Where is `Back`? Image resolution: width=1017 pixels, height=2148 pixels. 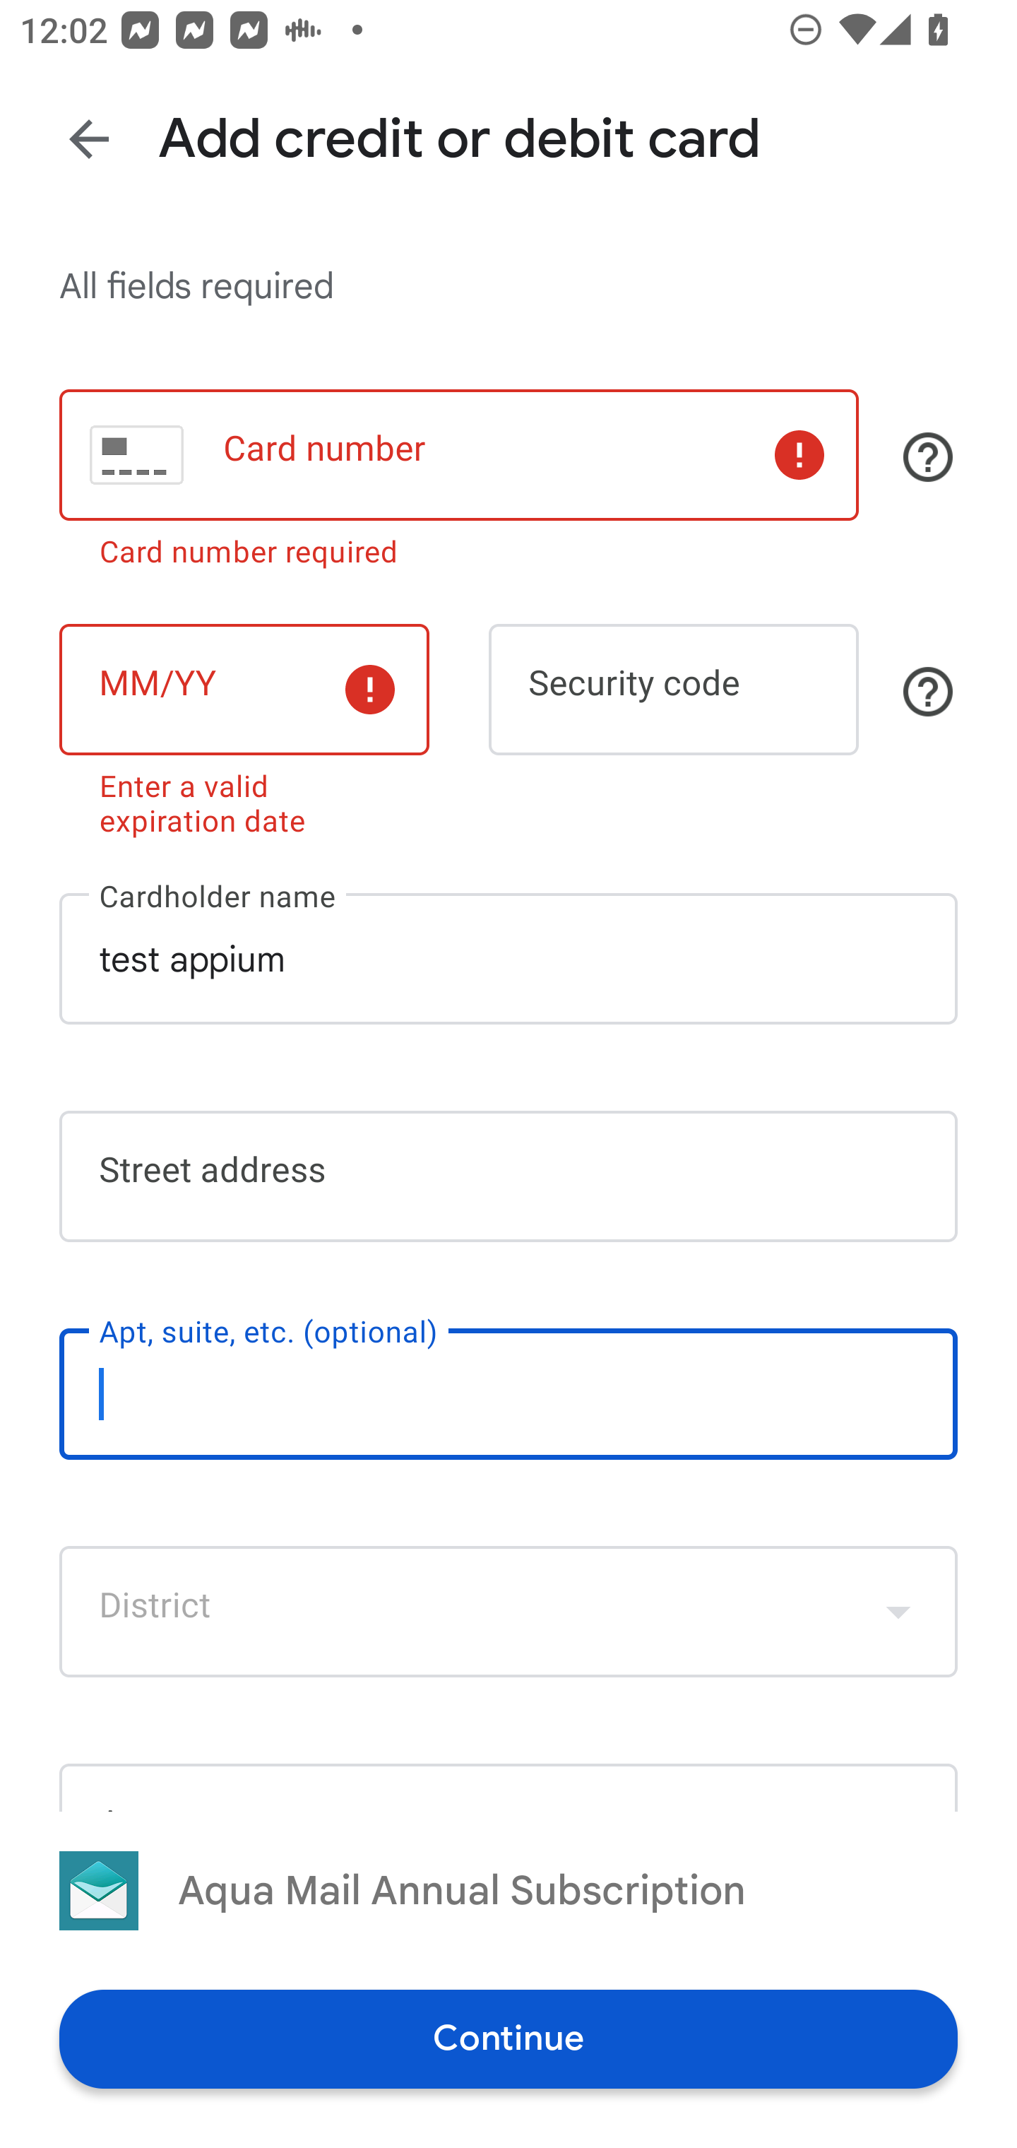
Back is located at coordinates (89, 138).